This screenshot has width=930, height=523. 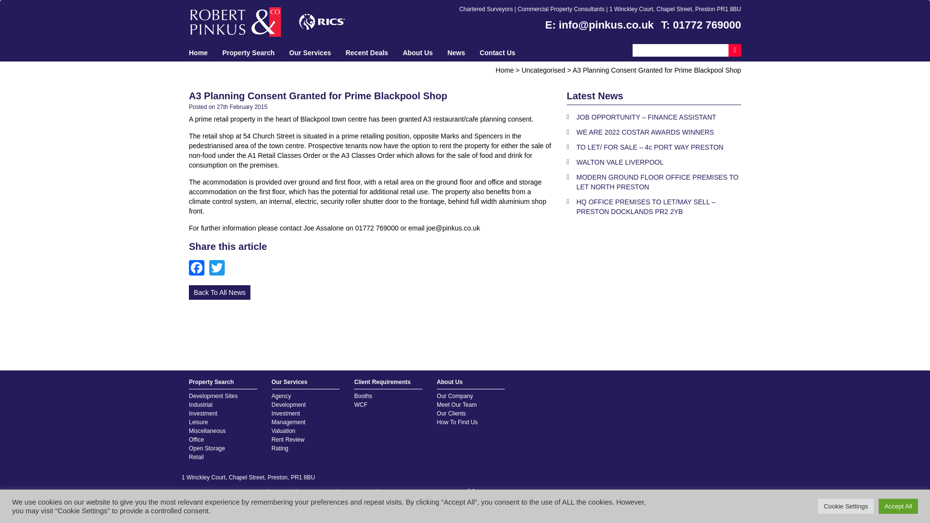 What do you see at coordinates (213, 396) in the screenshot?
I see `Development Sites` at bounding box center [213, 396].